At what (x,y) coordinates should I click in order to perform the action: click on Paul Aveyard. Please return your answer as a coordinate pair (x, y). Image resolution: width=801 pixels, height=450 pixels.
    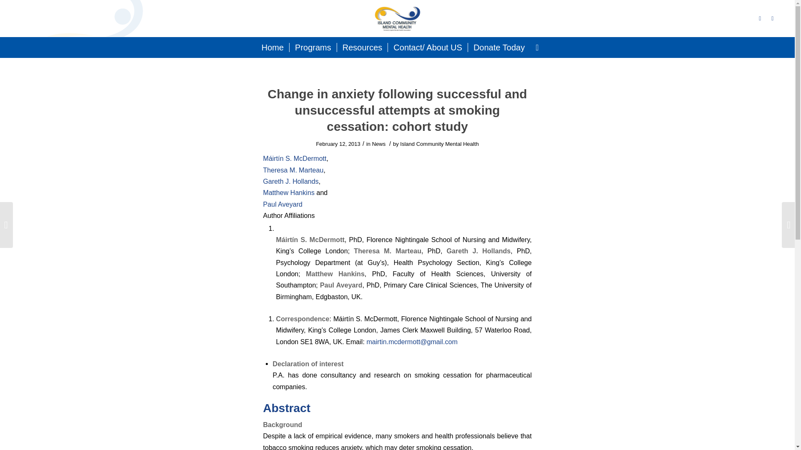
    Looking at the image, I should click on (282, 204).